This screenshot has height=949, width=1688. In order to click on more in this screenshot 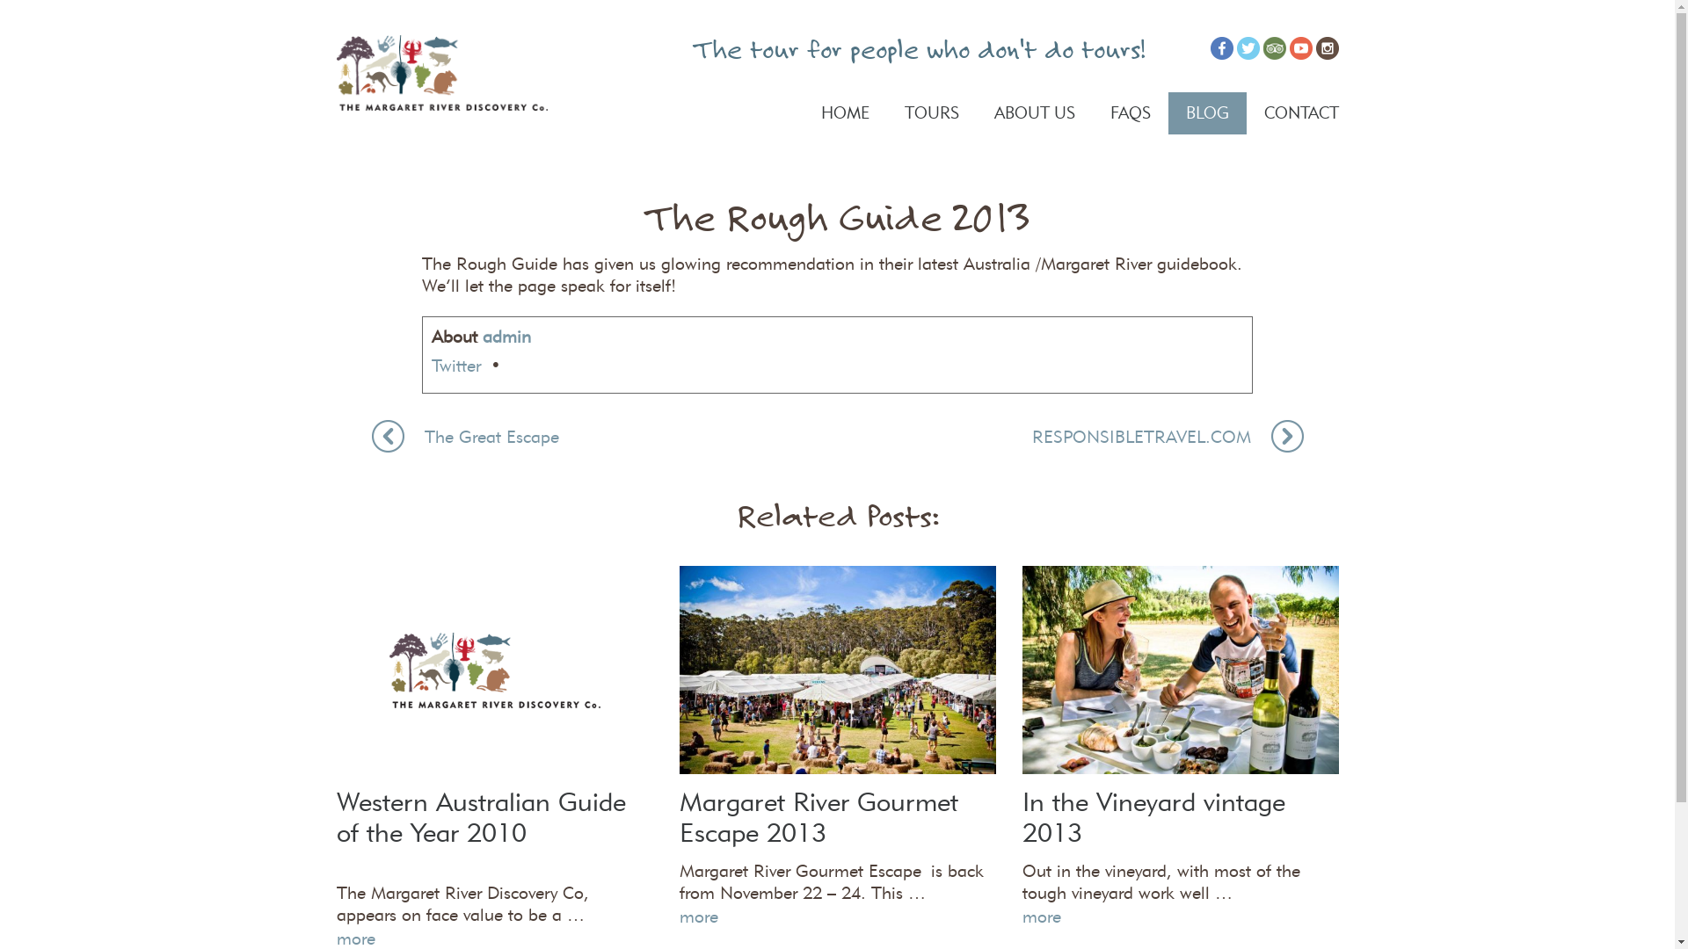, I will do `click(1041, 916)`.